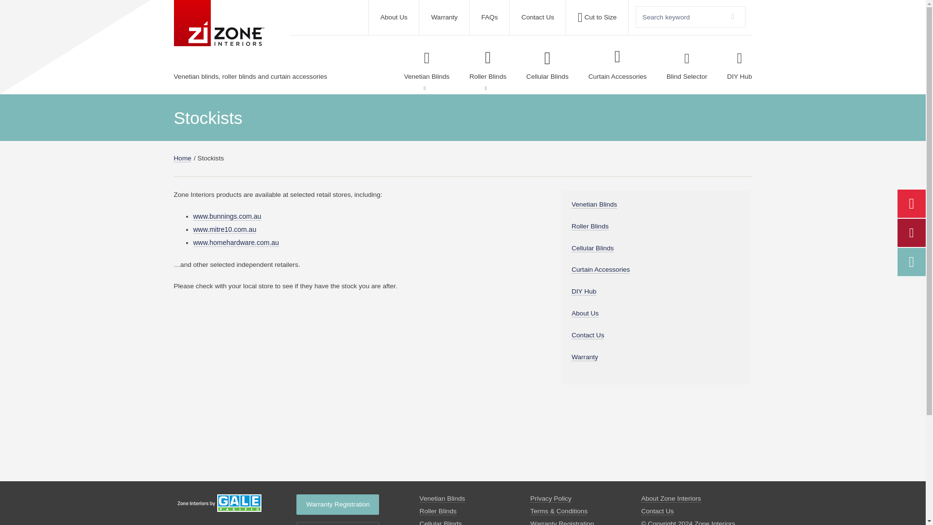 The width and height of the screenshot is (933, 525). What do you see at coordinates (444, 17) in the screenshot?
I see `Warranty` at bounding box center [444, 17].